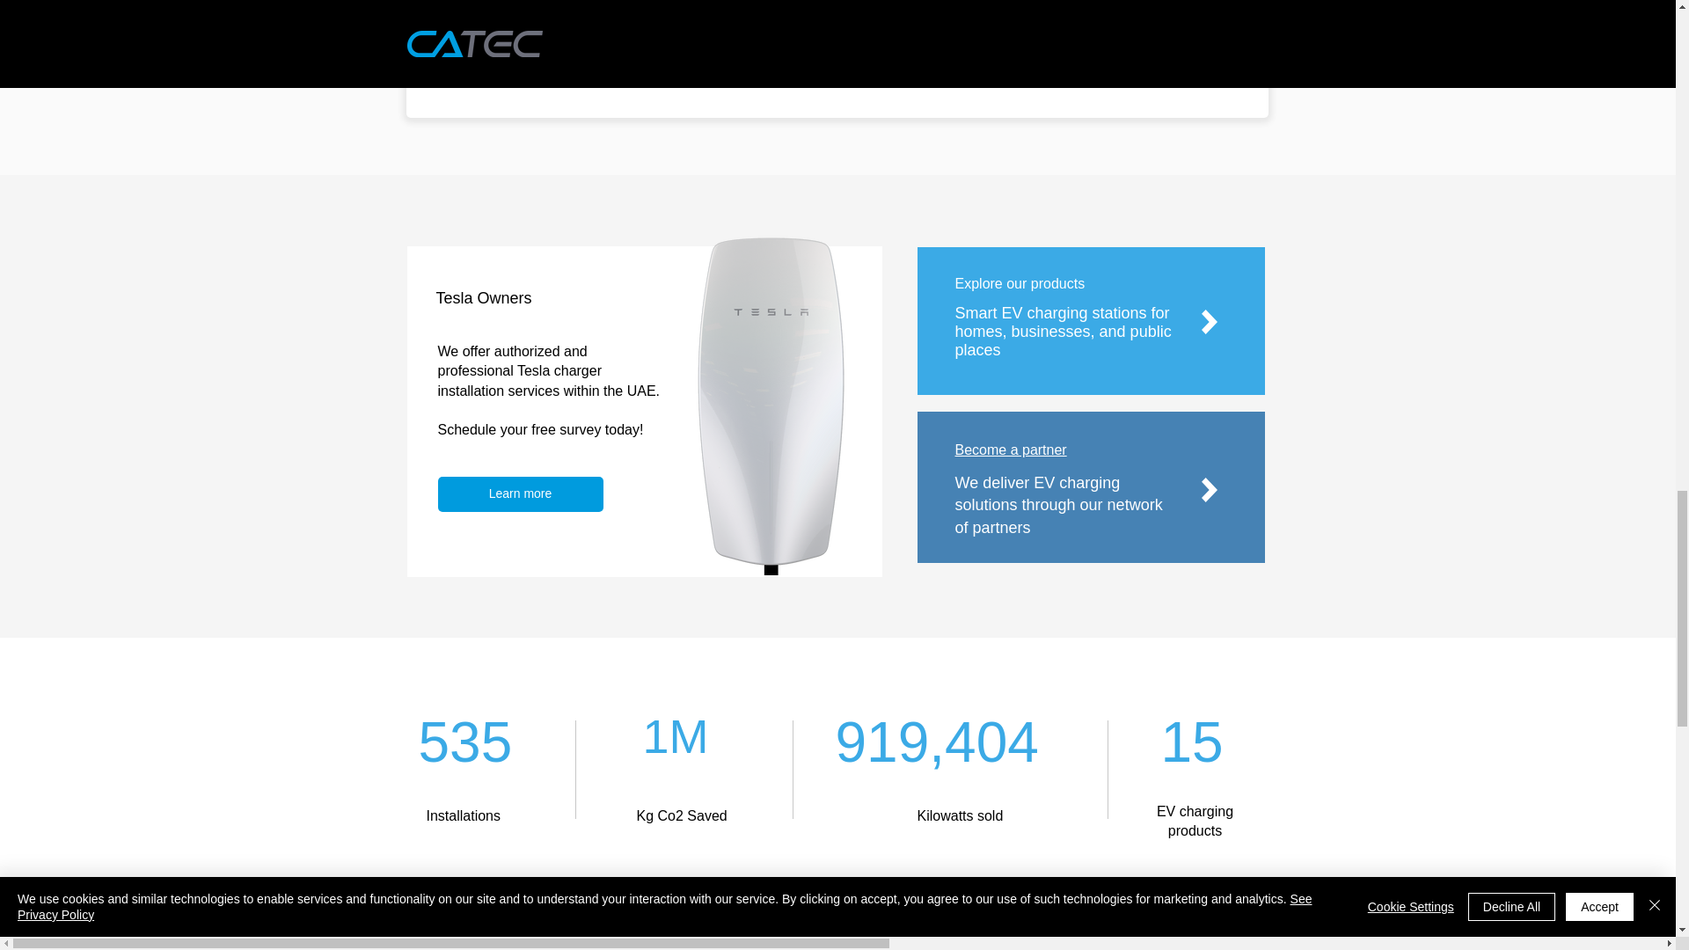 This screenshot has height=950, width=1689. What do you see at coordinates (799, 38) in the screenshot?
I see `Read More` at bounding box center [799, 38].